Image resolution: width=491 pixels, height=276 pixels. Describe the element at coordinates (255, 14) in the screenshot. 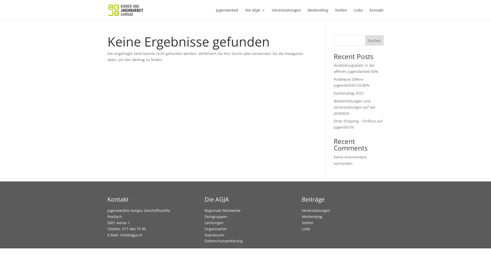

I see `Die AGJA` at that location.